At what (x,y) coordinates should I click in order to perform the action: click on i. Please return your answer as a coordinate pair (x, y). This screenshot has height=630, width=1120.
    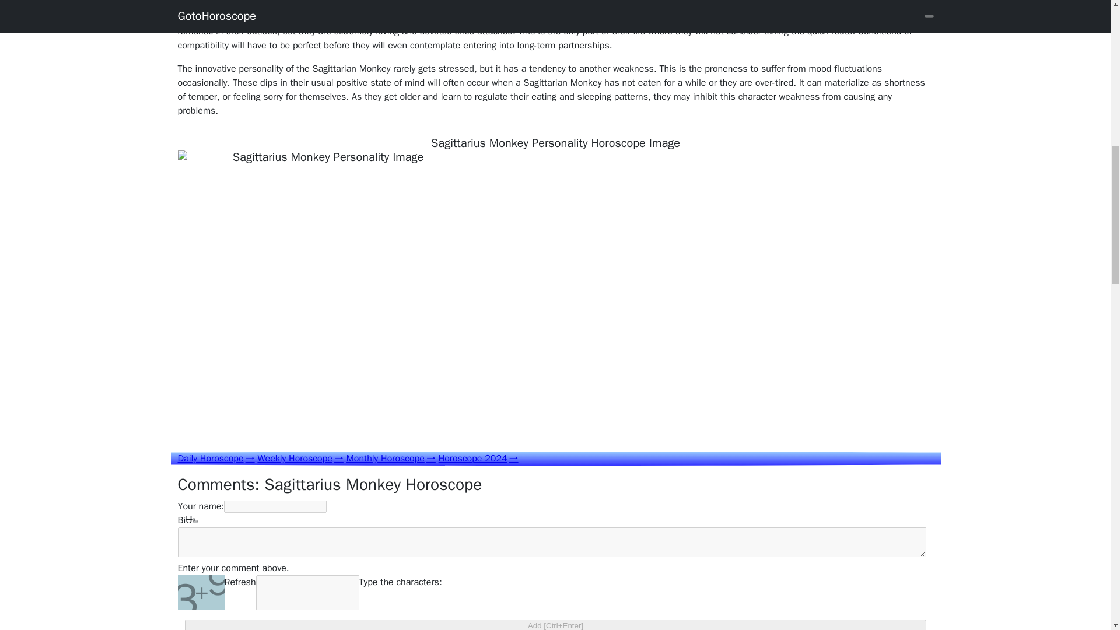
    Looking at the image, I should click on (184, 520).